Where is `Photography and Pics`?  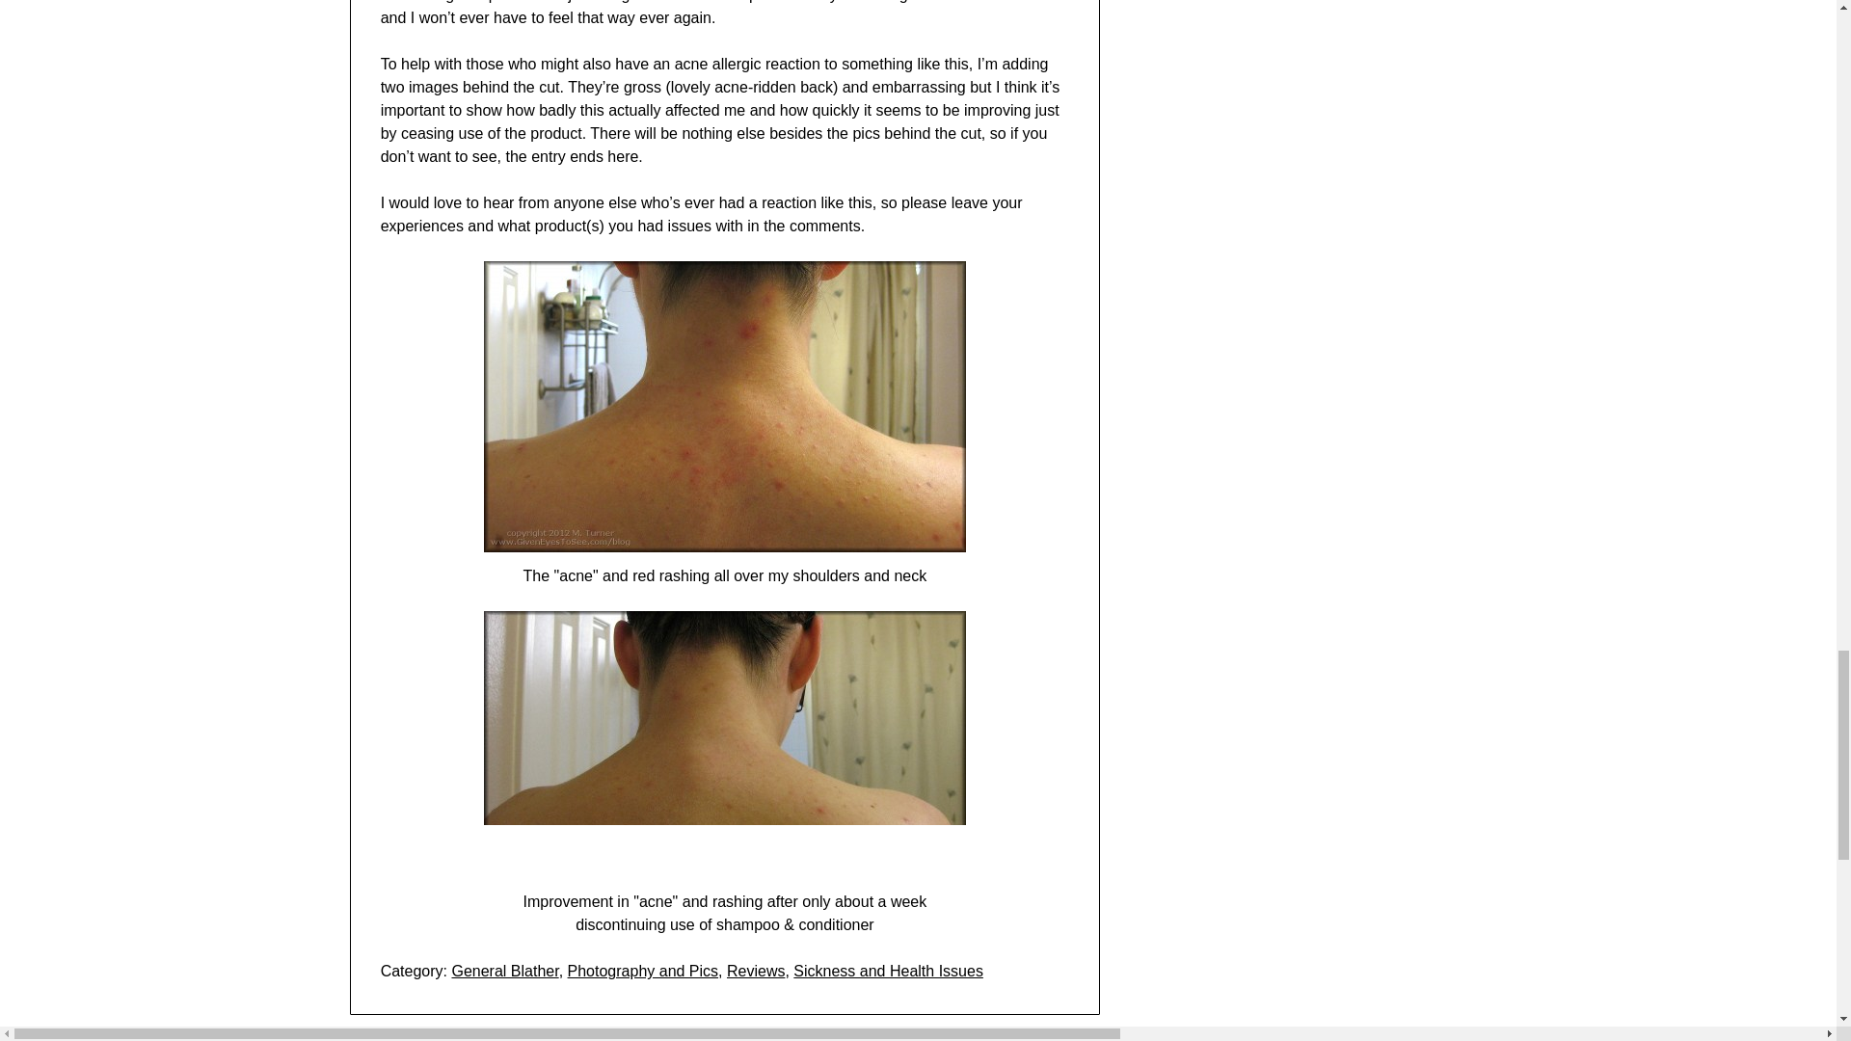 Photography and Pics is located at coordinates (644, 972).